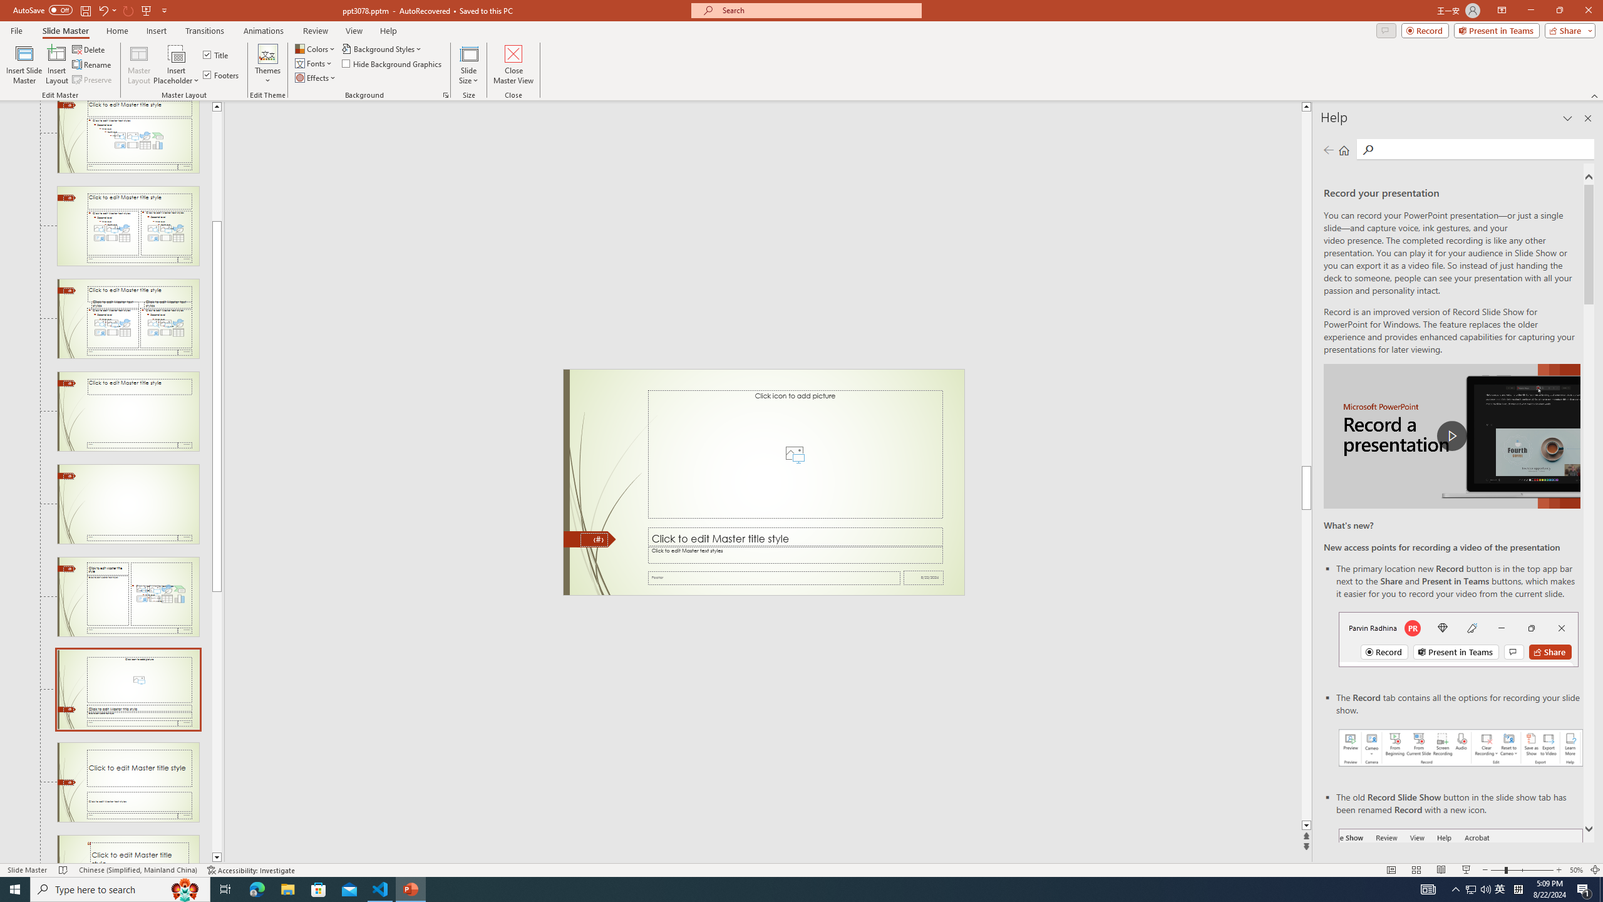 The height and width of the screenshot is (902, 1603). What do you see at coordinates (93, 65) in the screenshot?
I see `Rename` at bounding box center [93, 65].